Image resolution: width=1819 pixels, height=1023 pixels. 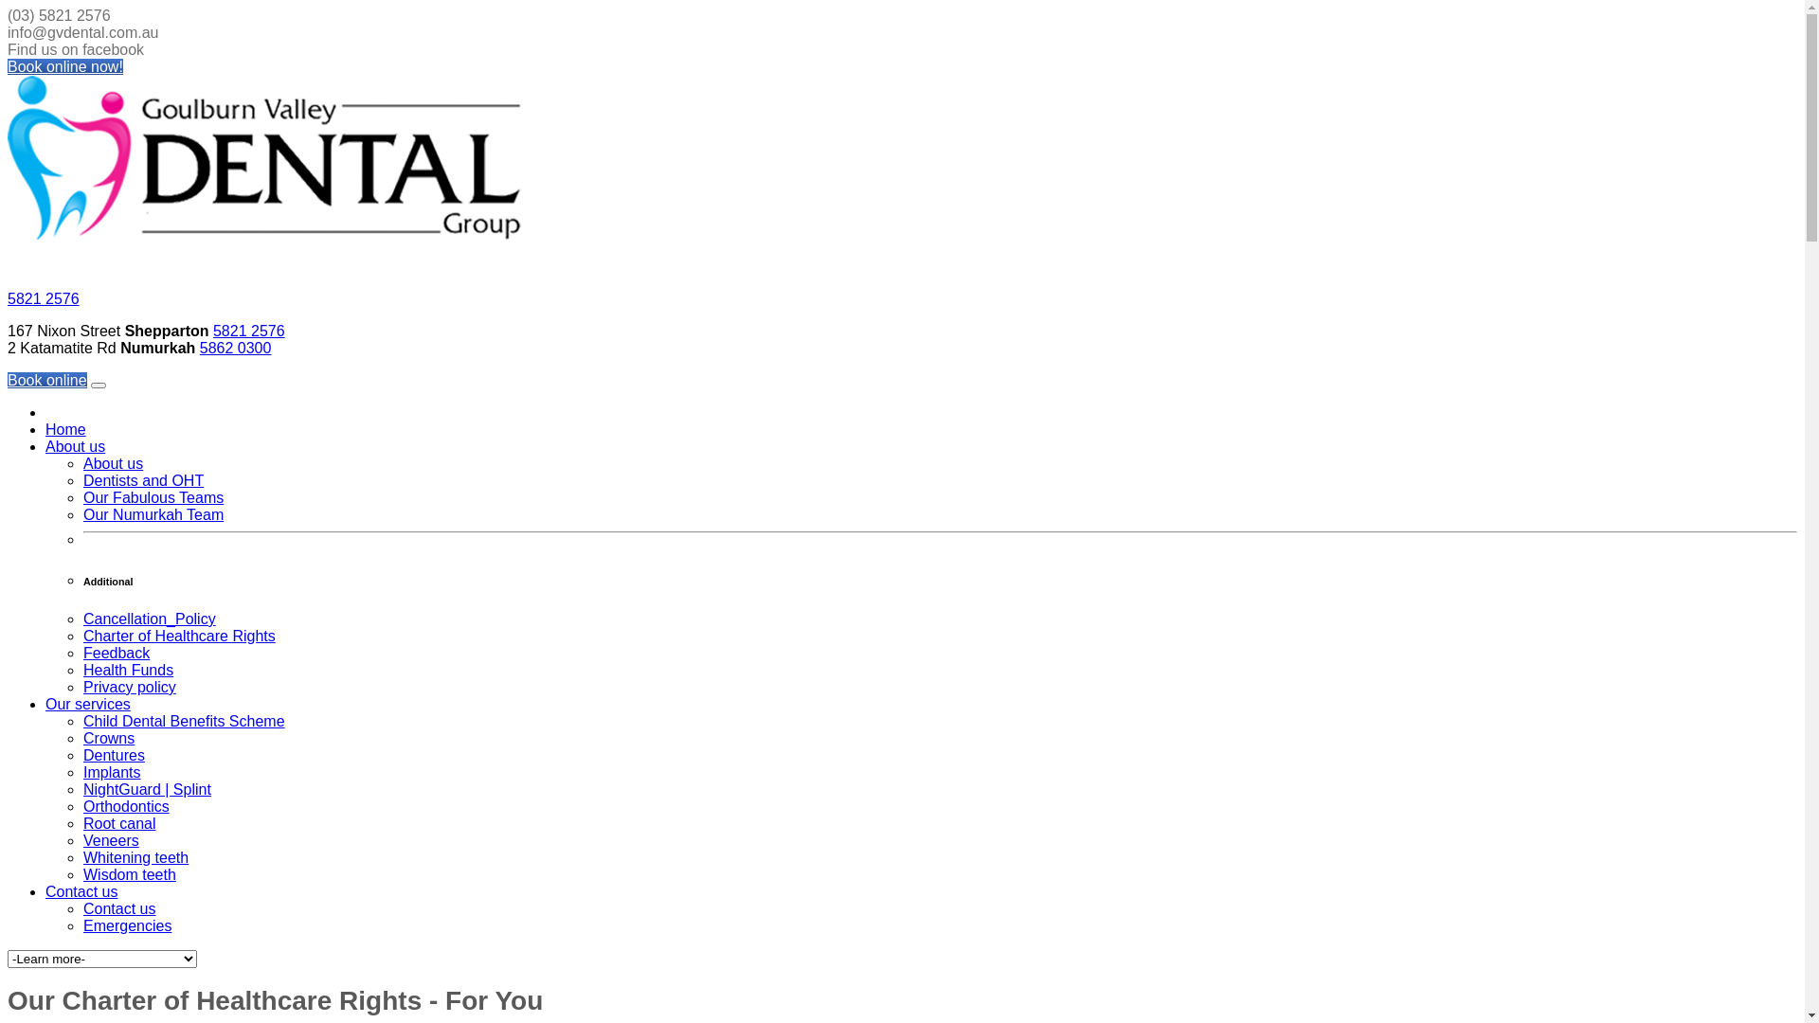 What do you see at coordinates (112, 841) in the screenshot?
I see `Veneers` at bounding box center [112, 841].